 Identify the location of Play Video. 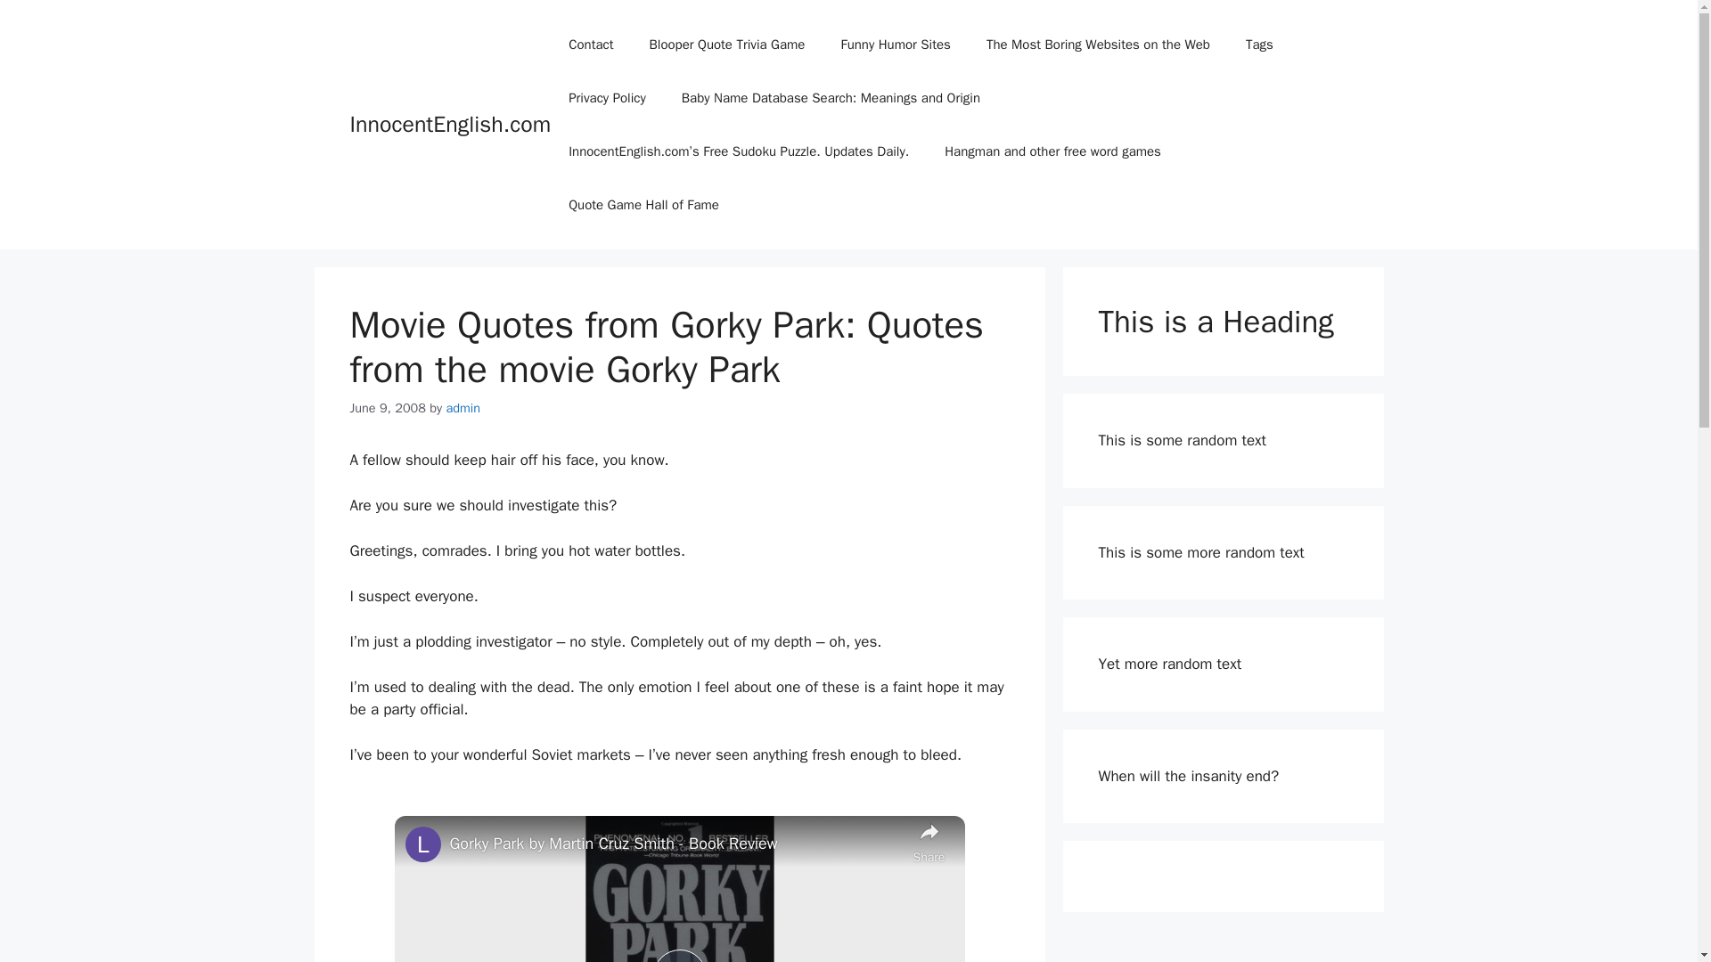
(678, 955).